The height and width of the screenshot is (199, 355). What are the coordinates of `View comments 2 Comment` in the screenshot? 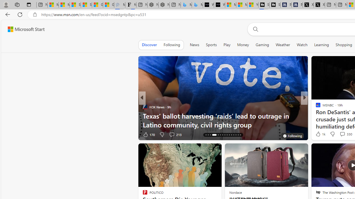 It's located at (342, 134).